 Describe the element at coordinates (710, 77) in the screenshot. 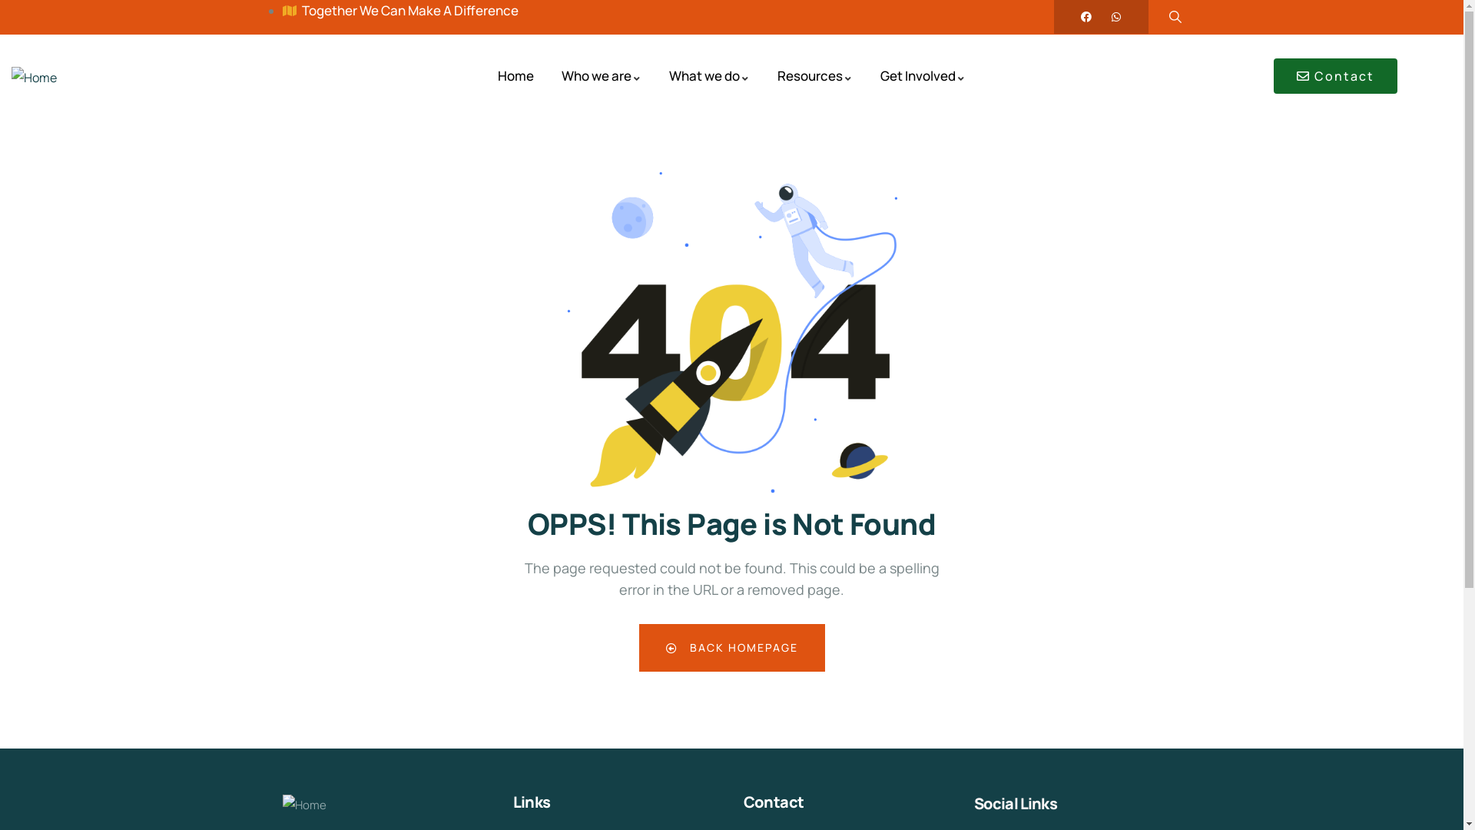

I see `What we do` at that location.